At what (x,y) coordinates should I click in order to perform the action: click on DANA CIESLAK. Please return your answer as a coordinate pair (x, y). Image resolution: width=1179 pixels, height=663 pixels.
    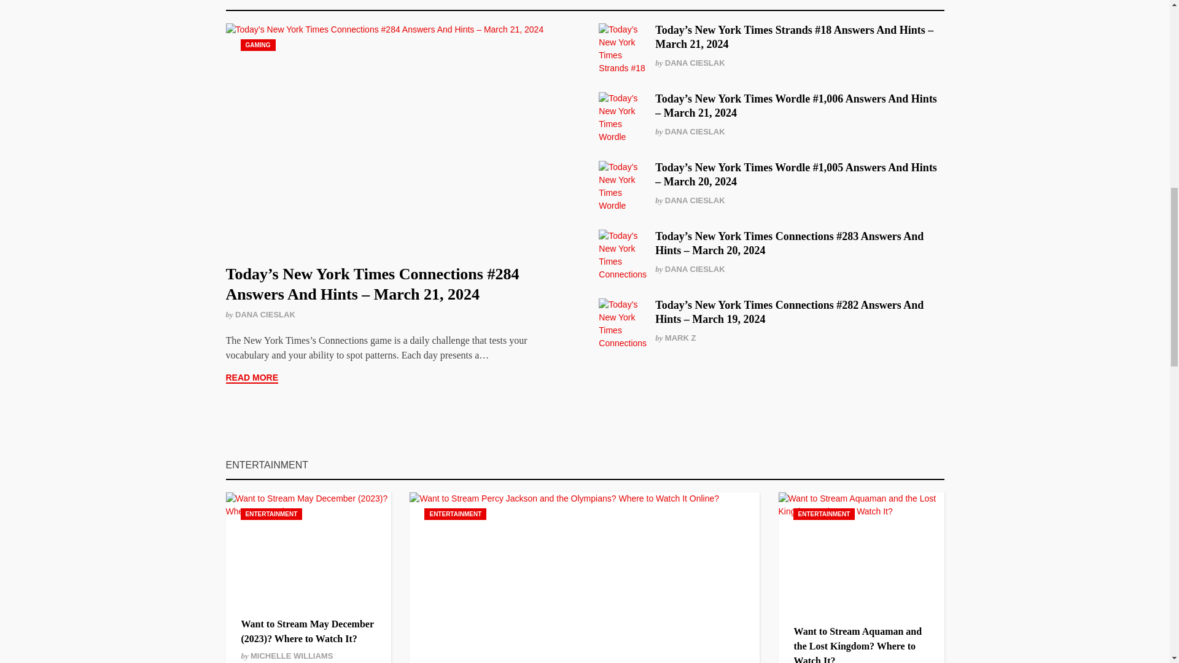
    Looking at the image, I should click on (265, 314).